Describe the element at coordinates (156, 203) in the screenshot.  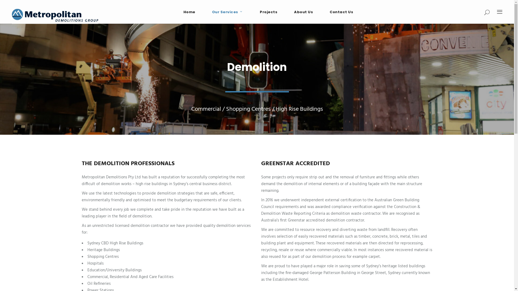
I see `Projects` at that location.